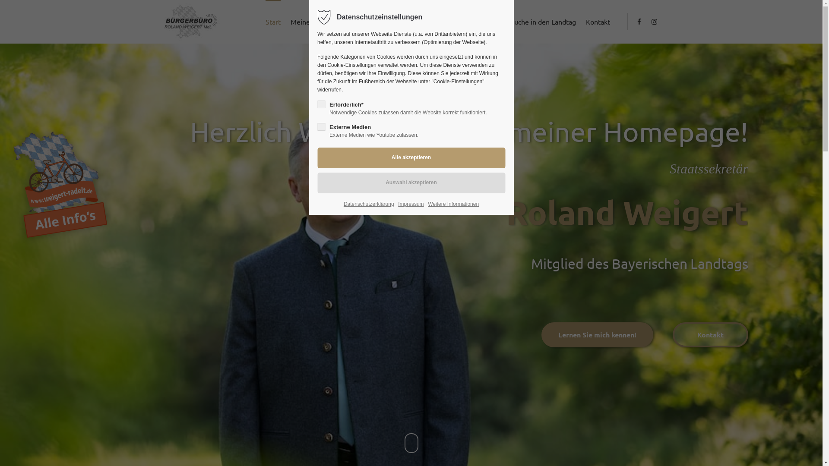  I want to click on Besuche in den Landtag, so click(539, 22).